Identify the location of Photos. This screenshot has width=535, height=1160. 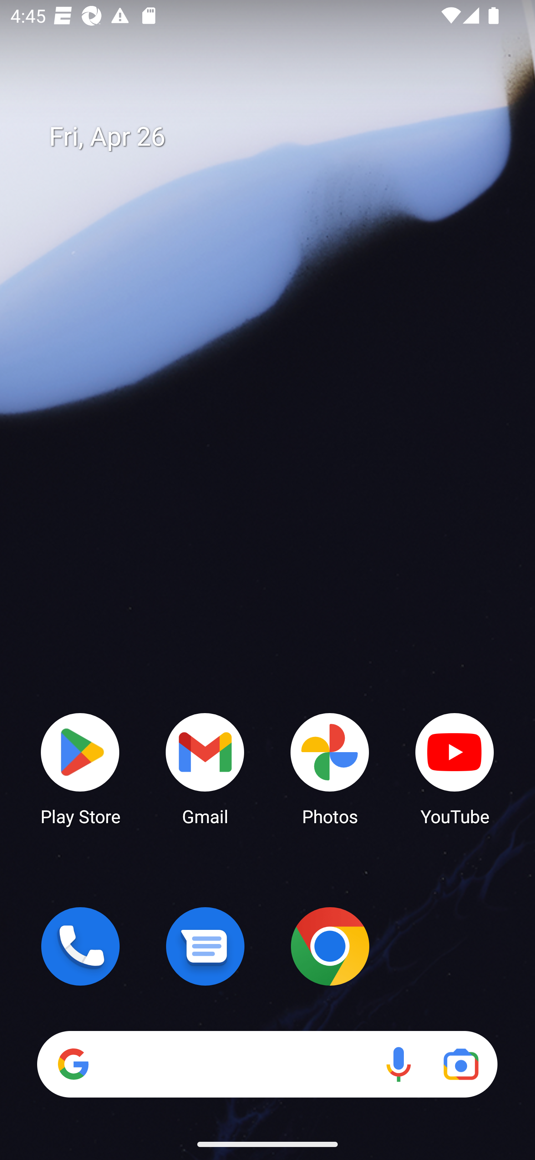
(330, 768).